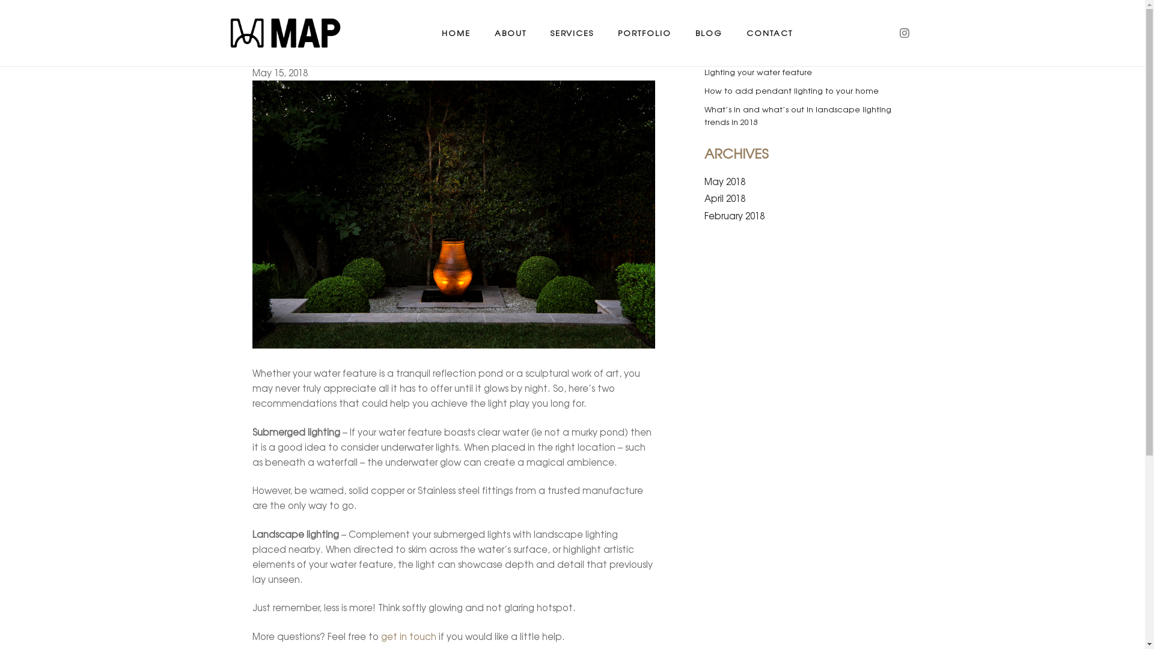  What do you see at coordinates (409, 636) in the screenshot?
I see `get in touch` at bounding box center [409, 636].